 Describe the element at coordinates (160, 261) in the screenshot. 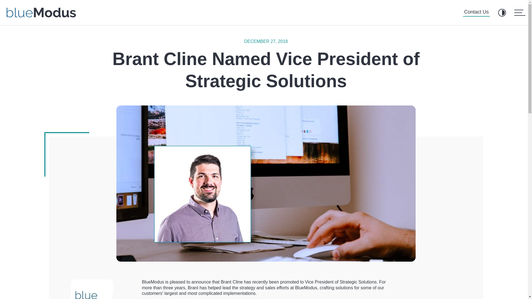

I see `303.759.2100` at that location.